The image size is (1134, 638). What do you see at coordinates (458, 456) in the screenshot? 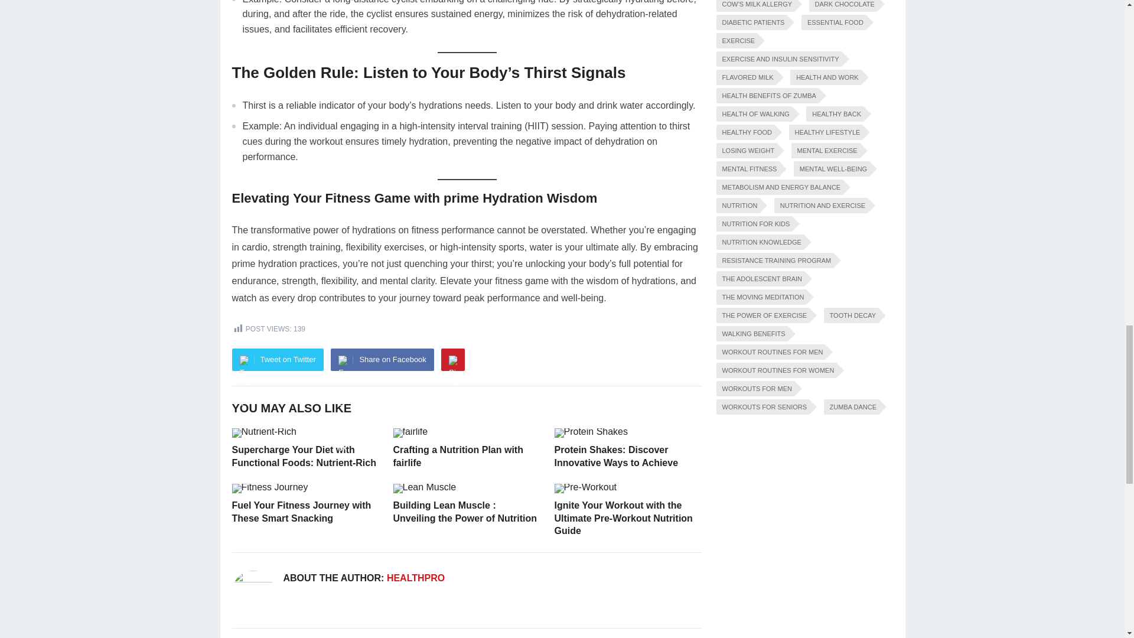
I see `Crafting a Nutrition Plan with fairlife` at bounding box center [458, 456].